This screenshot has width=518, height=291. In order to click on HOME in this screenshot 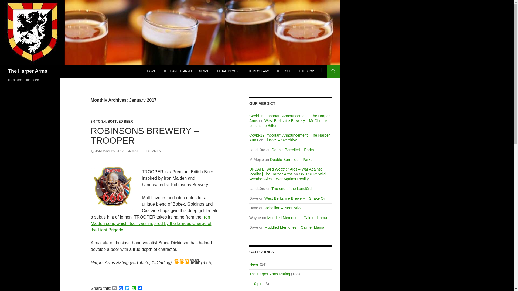, I will do `click(152, 71)`.